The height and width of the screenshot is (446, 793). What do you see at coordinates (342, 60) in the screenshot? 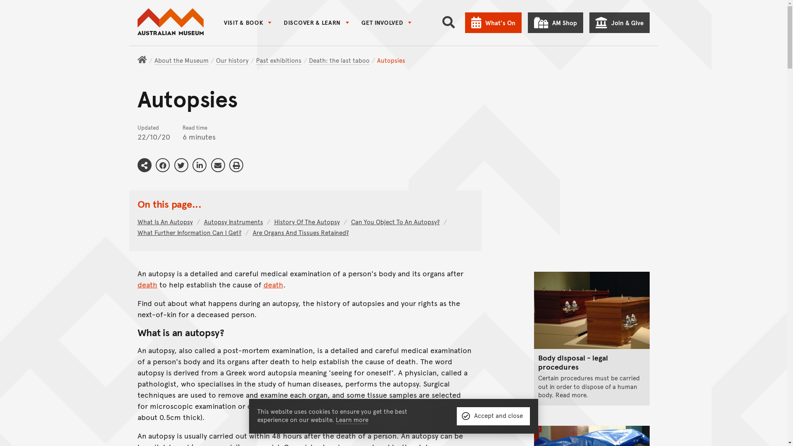
I see `Death: the last taboo` at bounding box center [342, 60].